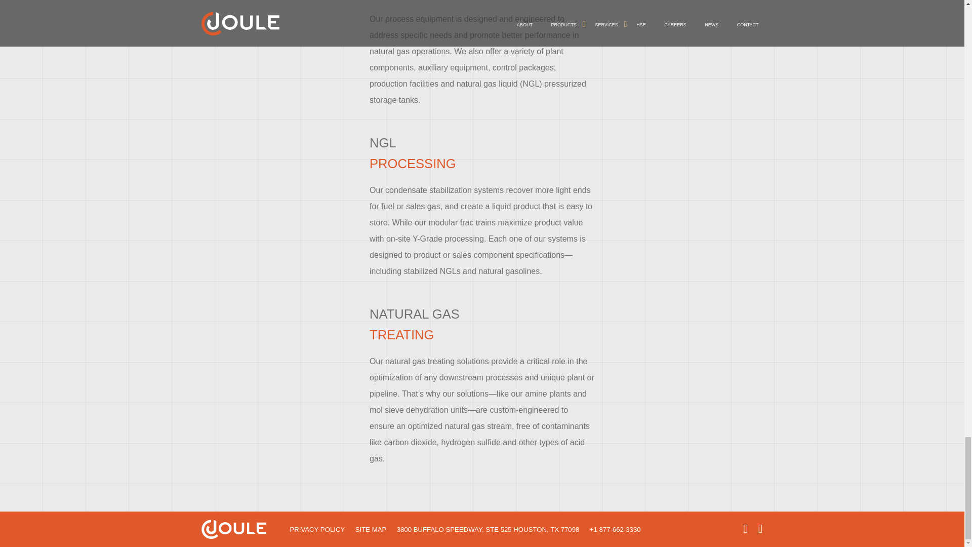  I want to click on 3800 BUFFALO SPEEDWAY, STE 525 HOUSTON, TX 77098, so click(488, 529).